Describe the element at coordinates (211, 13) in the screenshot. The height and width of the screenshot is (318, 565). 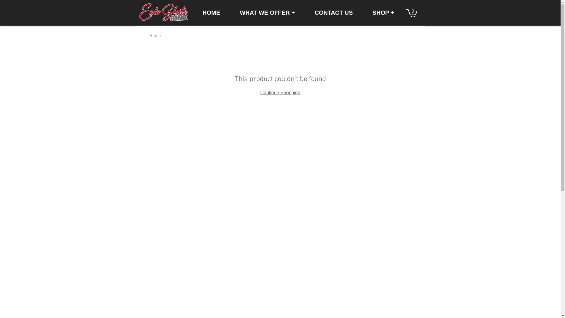
I see `HOME` at that location.